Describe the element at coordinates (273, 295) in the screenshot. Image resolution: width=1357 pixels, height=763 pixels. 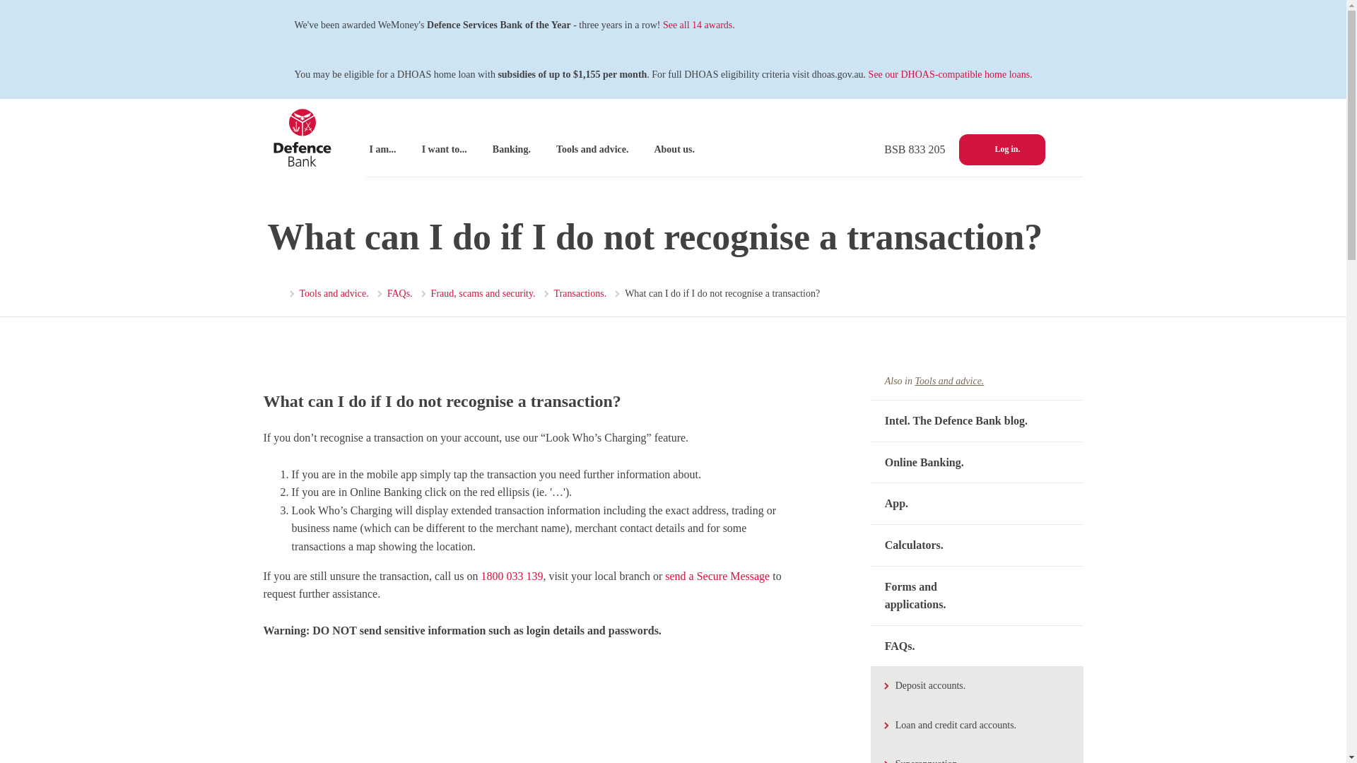
I see `Home` at that location.